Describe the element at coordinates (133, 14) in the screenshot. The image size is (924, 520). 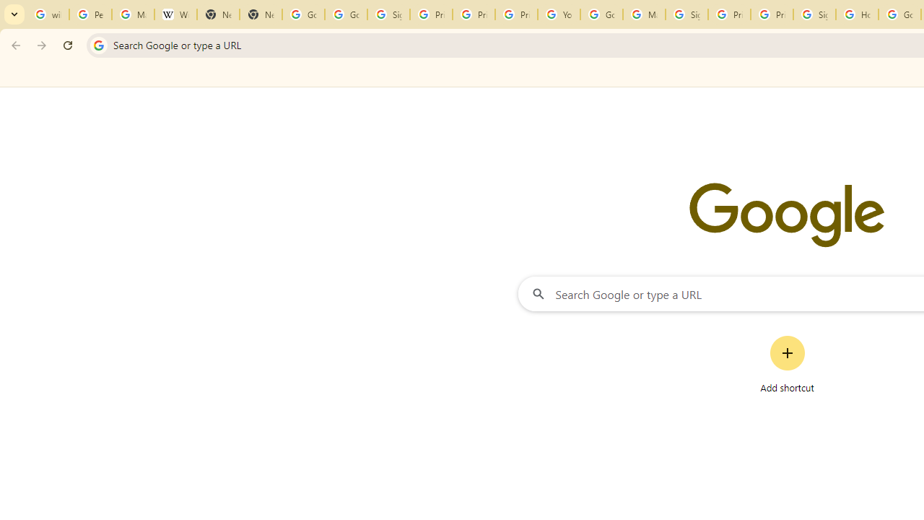
I see `Manage your Location History - Google Search Help` at that location.